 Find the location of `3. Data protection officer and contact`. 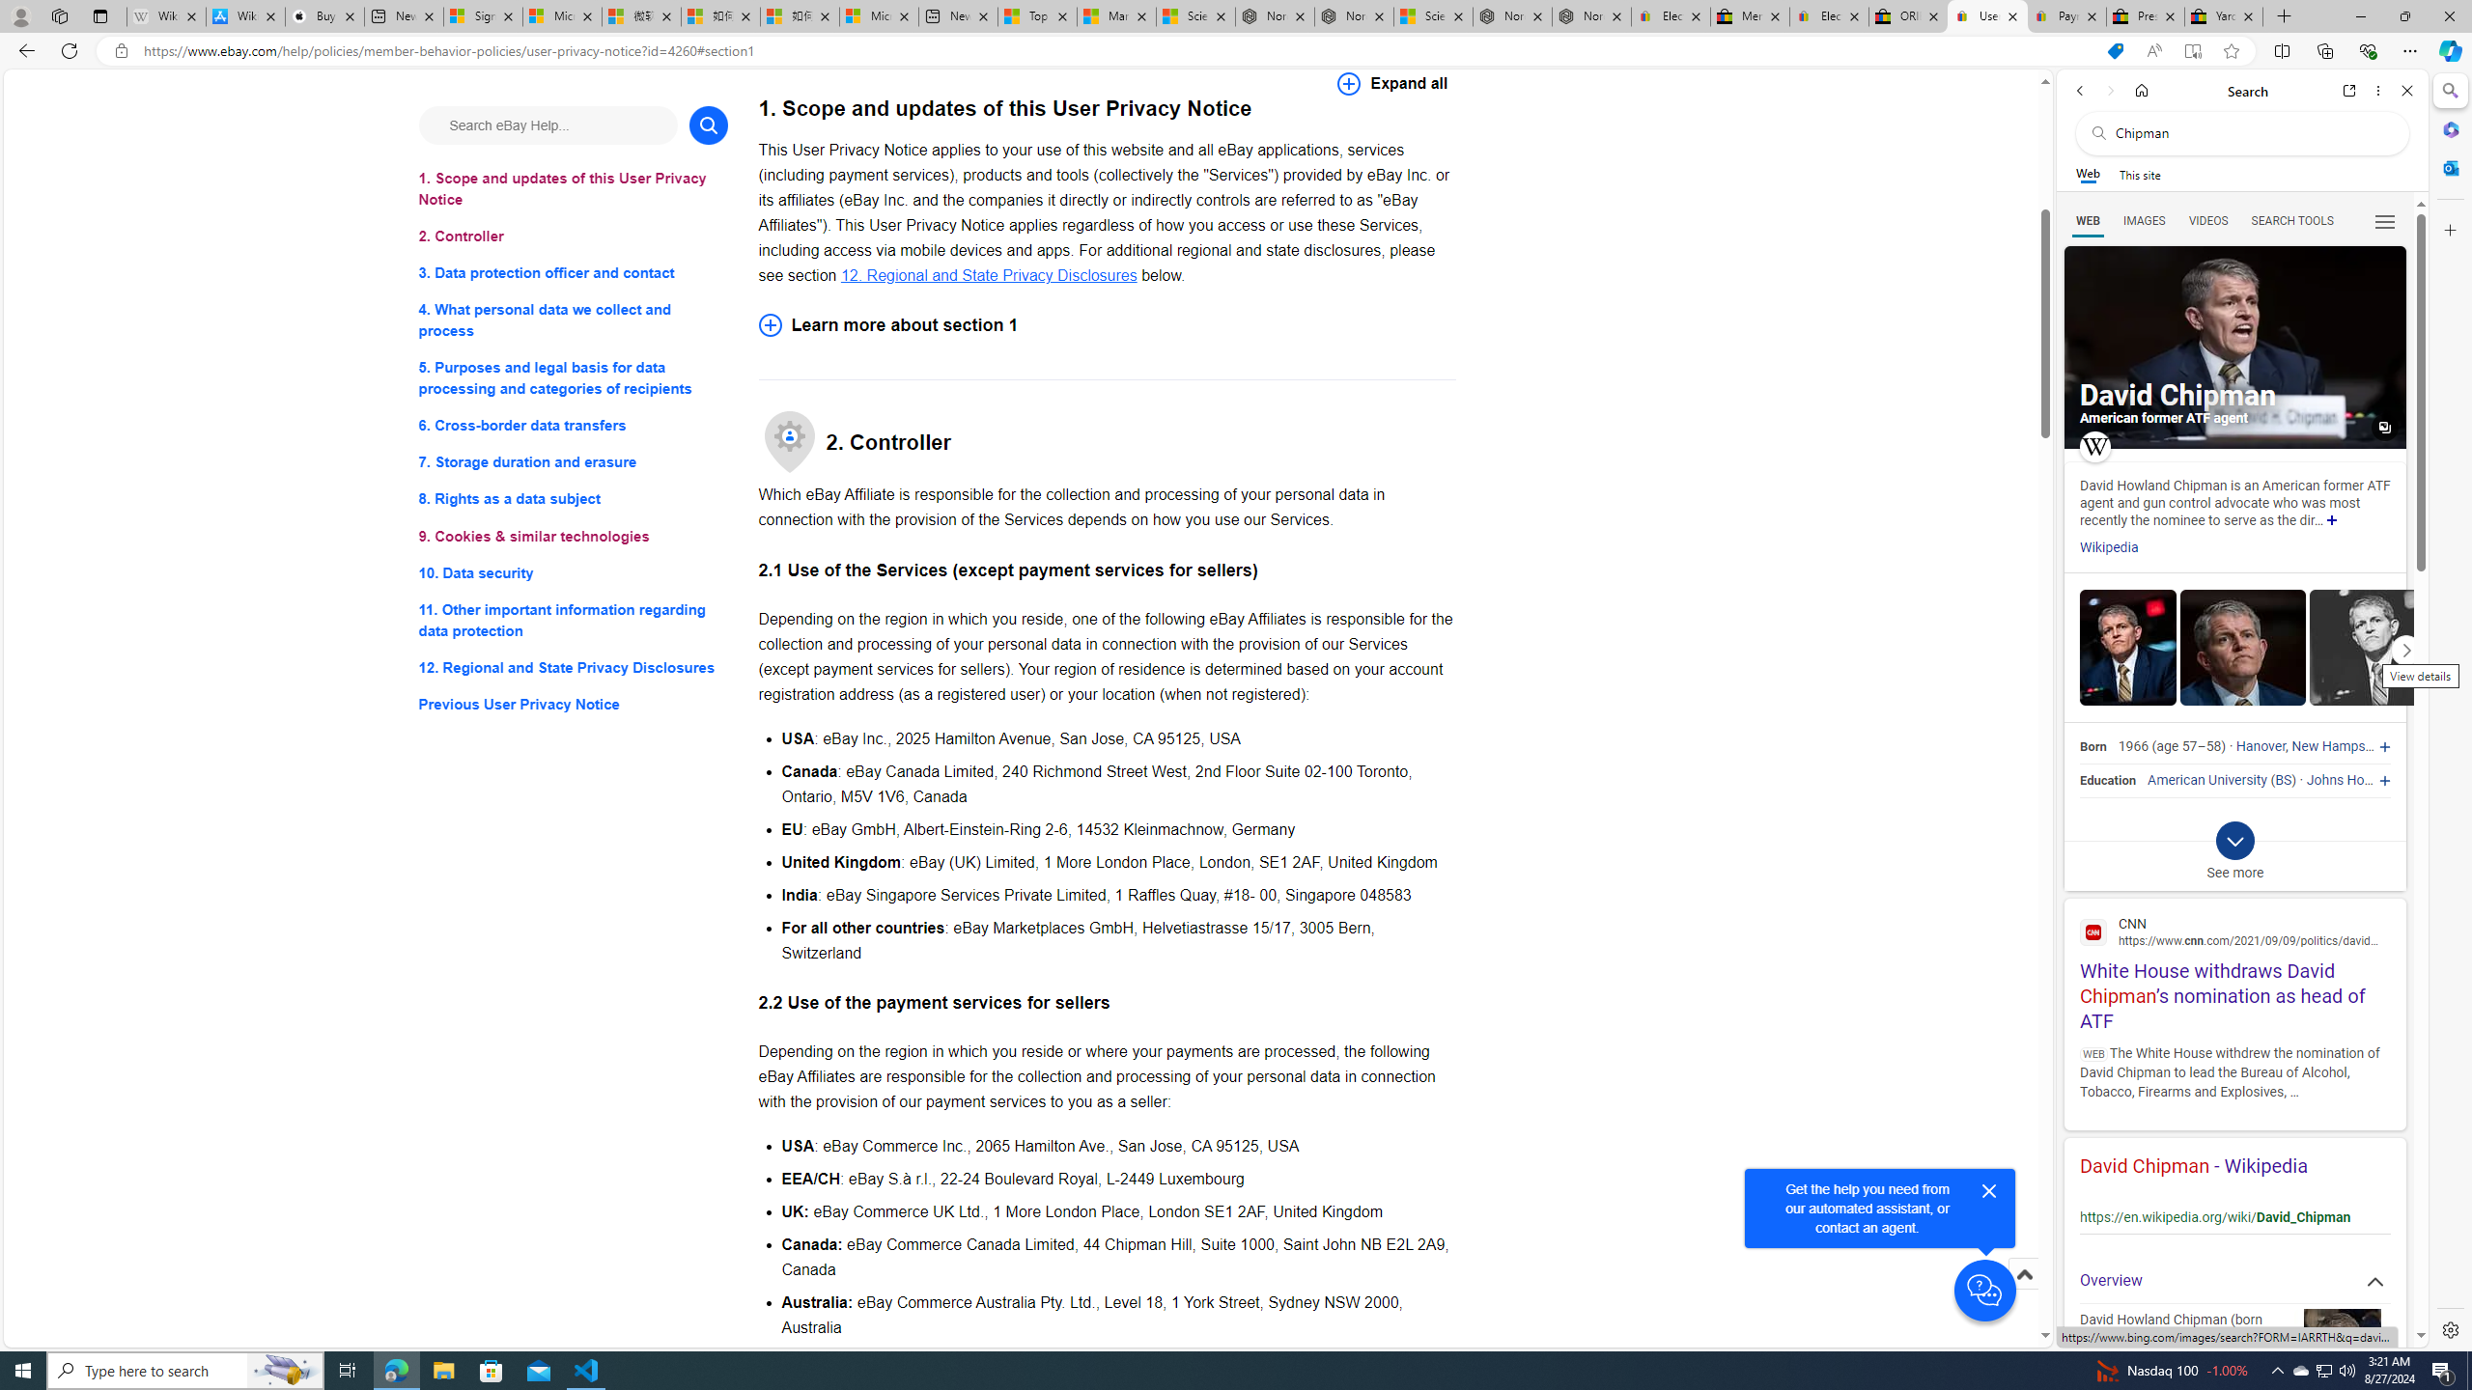

3. Data protection officer and contact is located at coordinates (574, 274).